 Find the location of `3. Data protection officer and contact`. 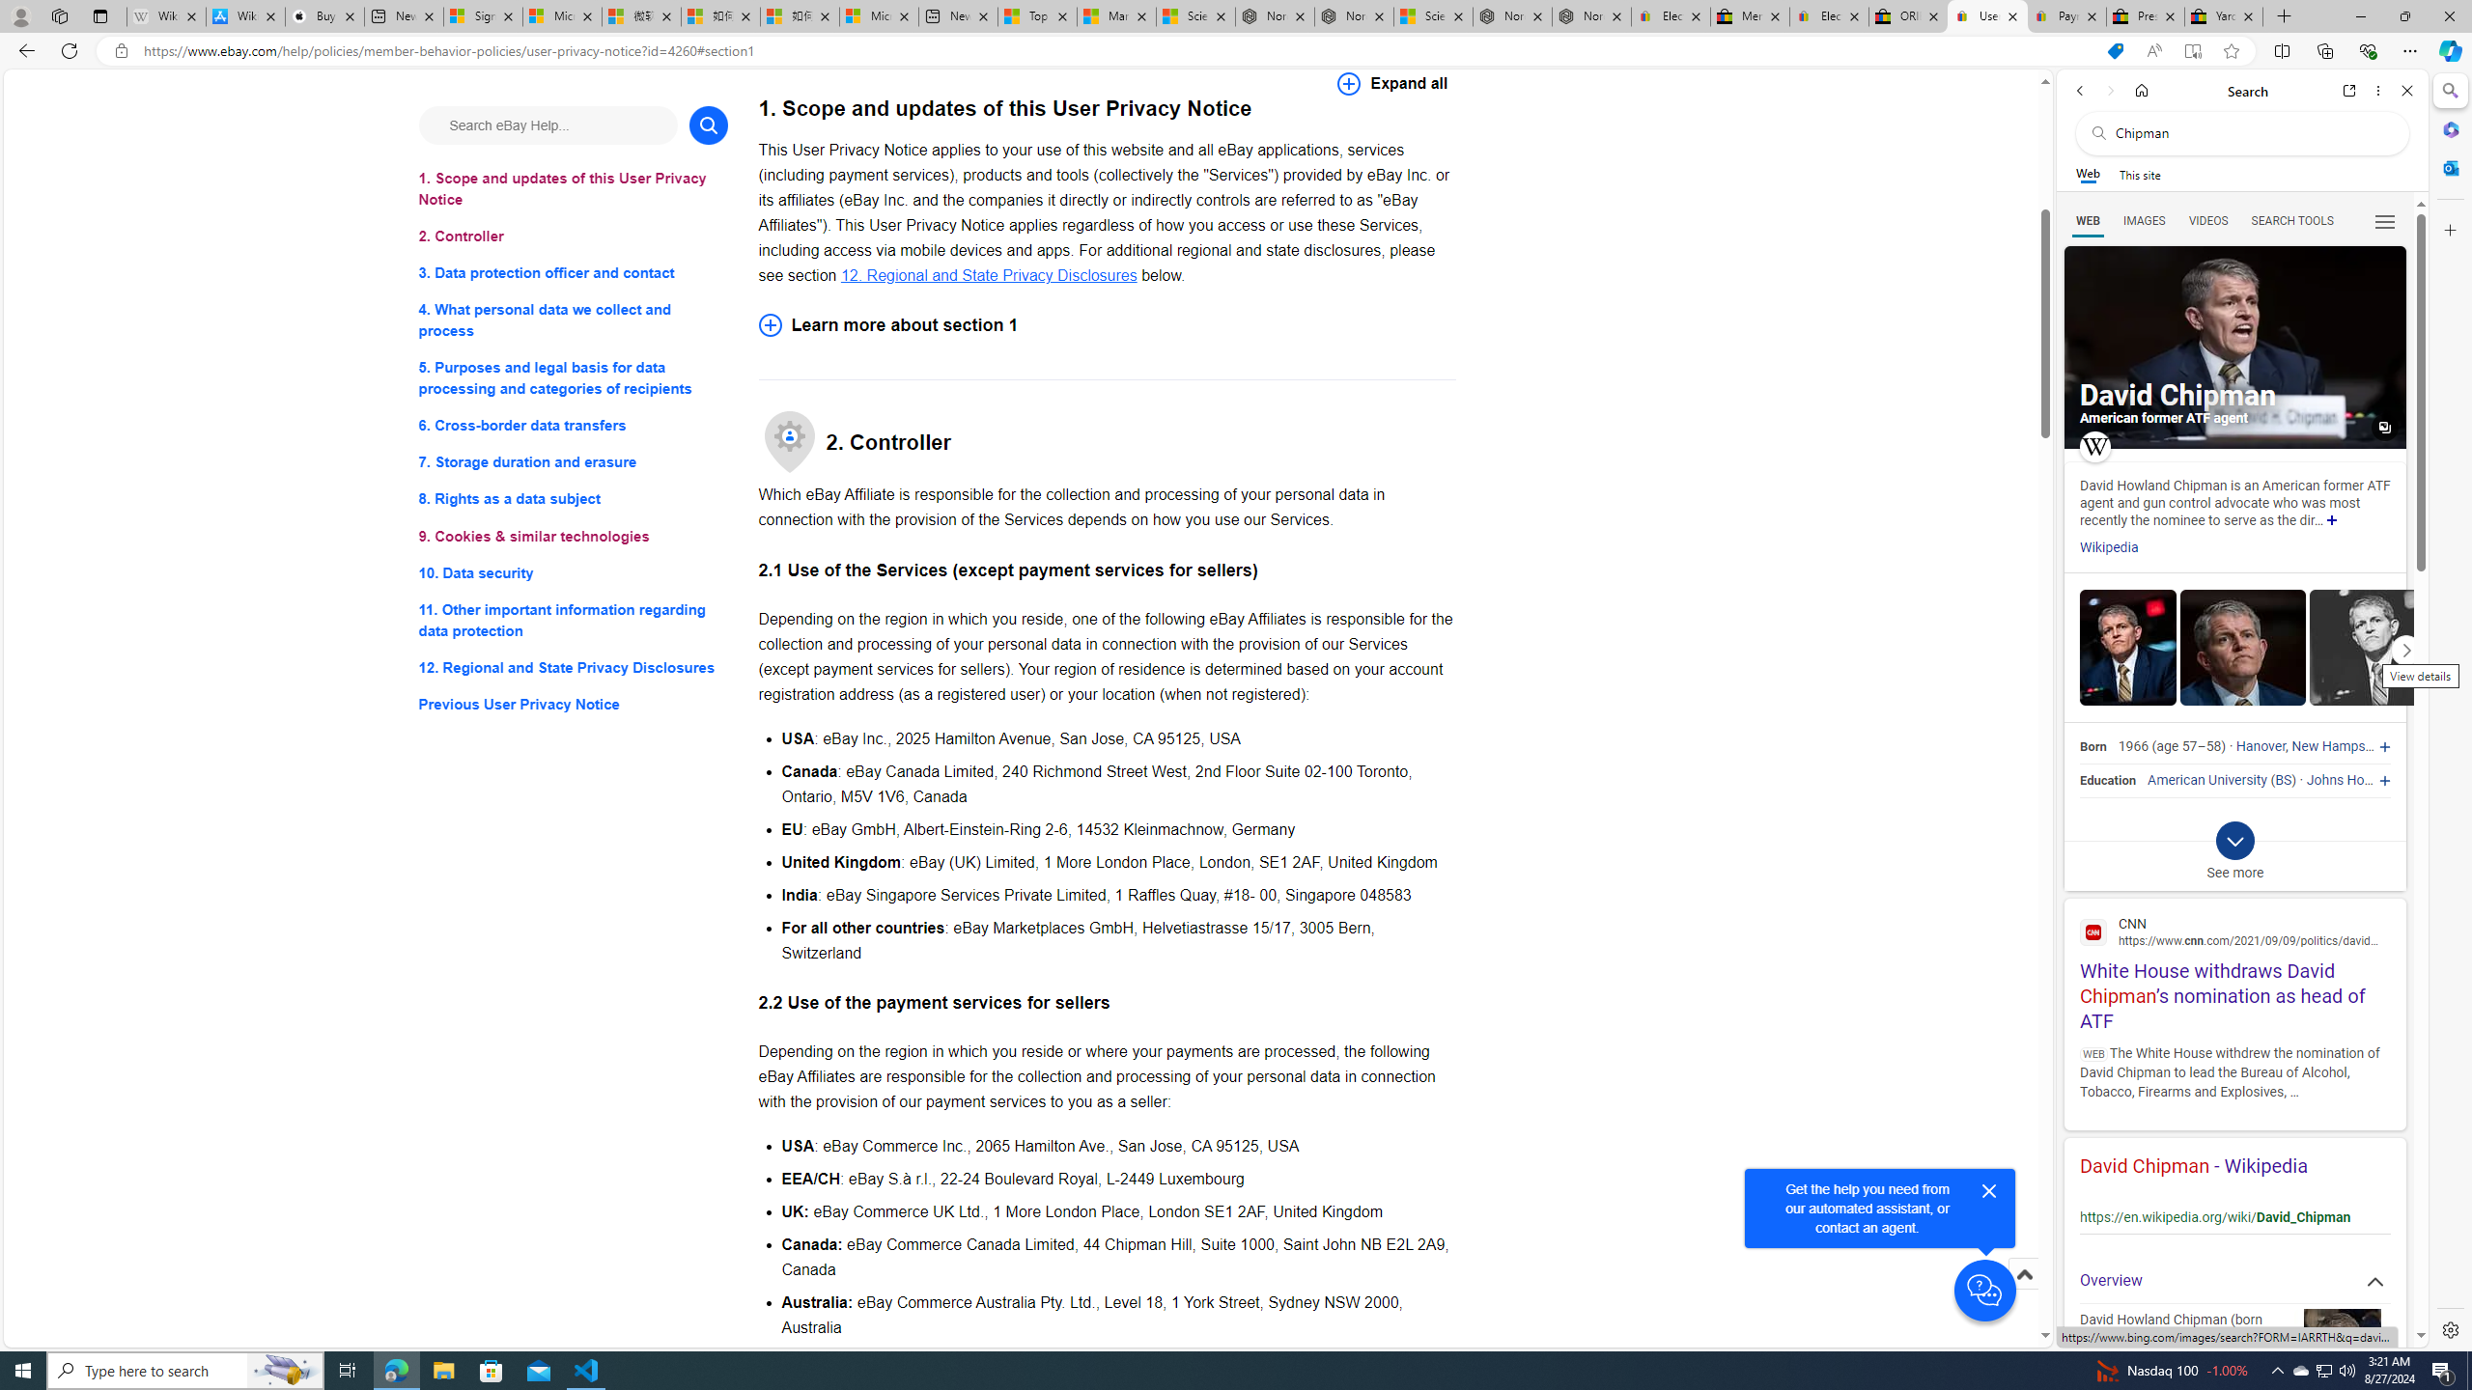

3. Data protection officer and contact is located at coordinates (574, 274).